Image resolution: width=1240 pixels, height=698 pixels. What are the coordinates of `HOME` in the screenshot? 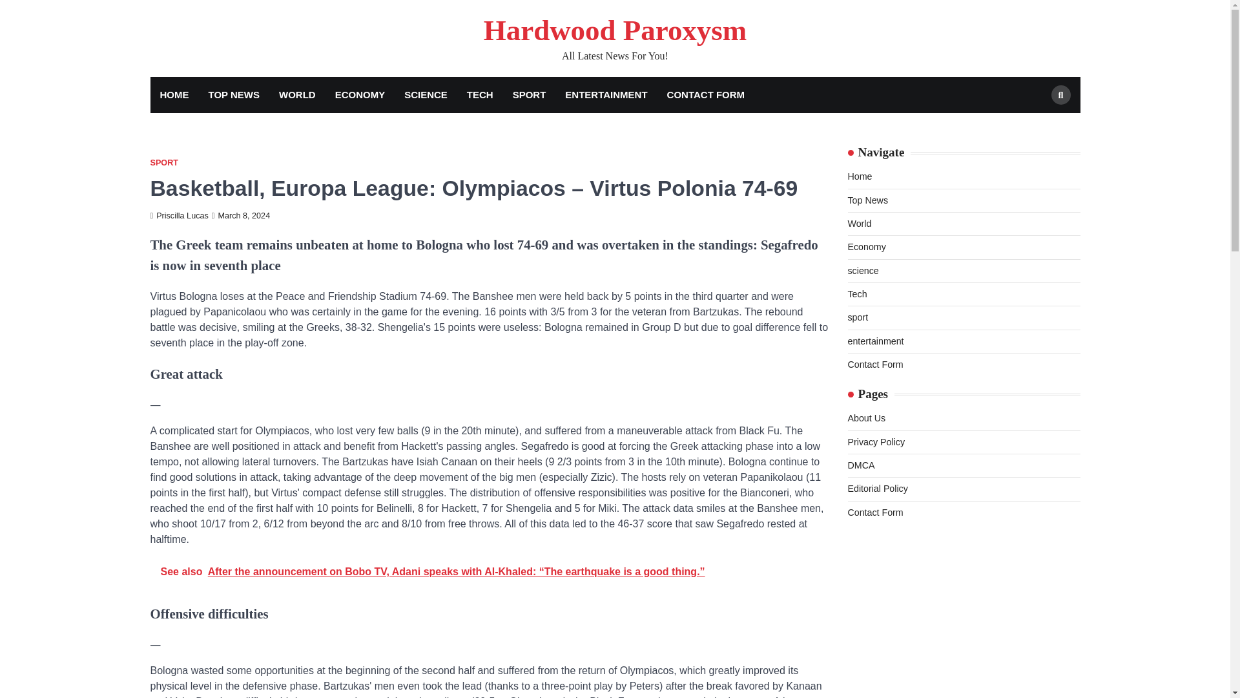 It's located at (174, 95).